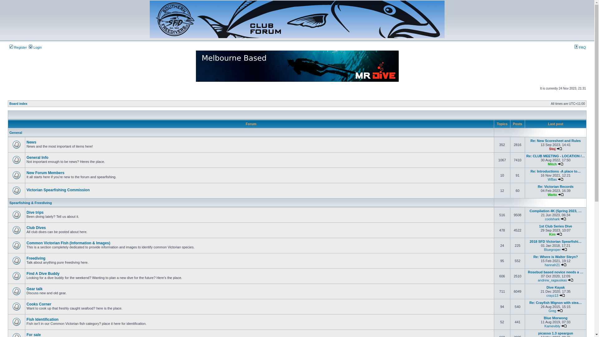  What do you see at coordinates (562, 295) in the screenshot?
I see `View the latest post` at bounding box center [562, 295].